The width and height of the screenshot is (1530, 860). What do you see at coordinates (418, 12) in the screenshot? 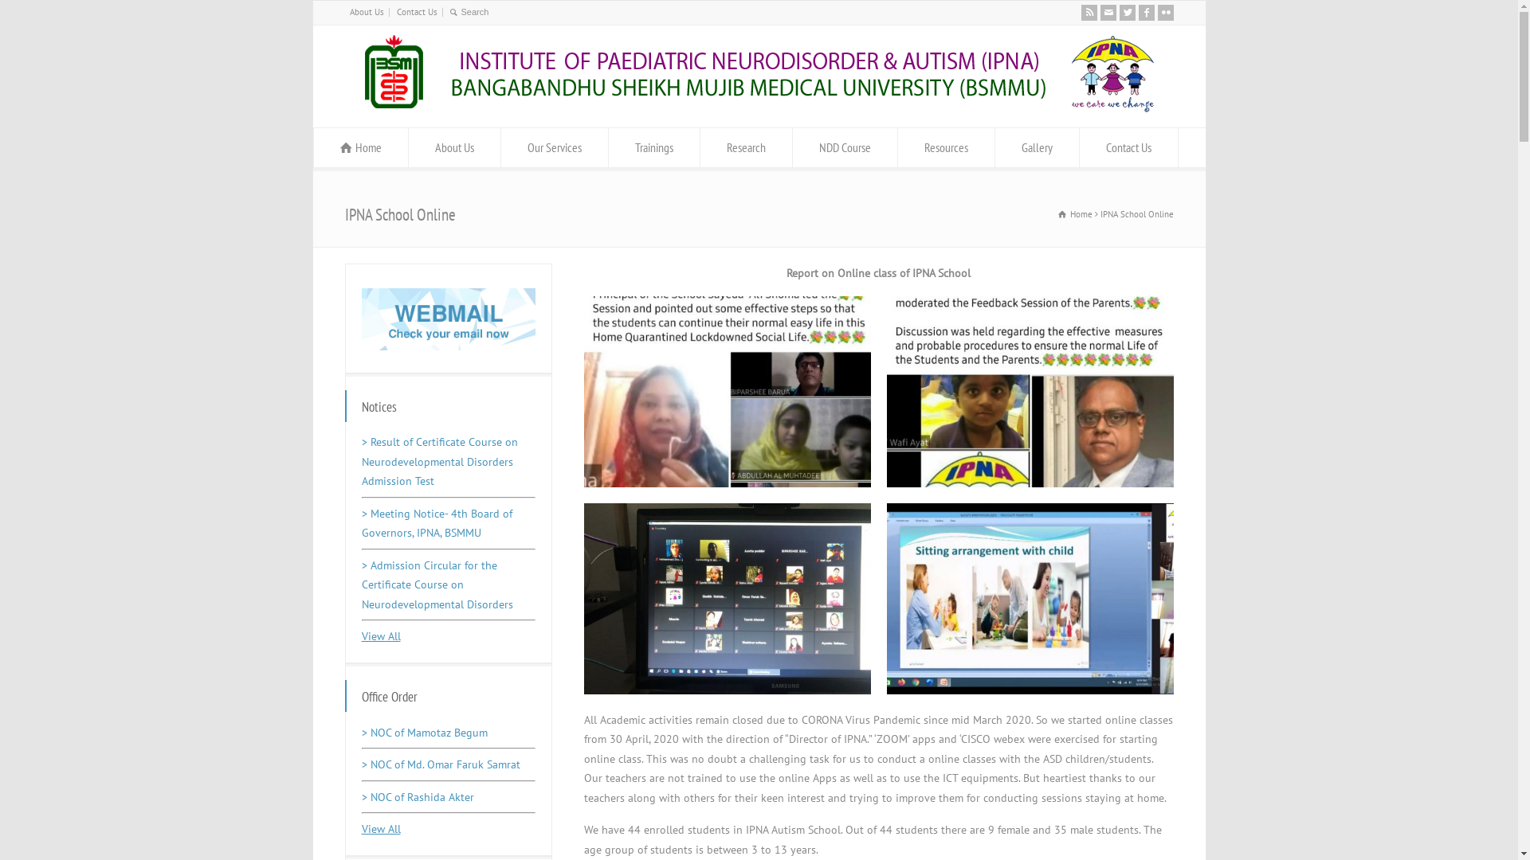
I see `Contact Us` at bounding box center [418, 12].